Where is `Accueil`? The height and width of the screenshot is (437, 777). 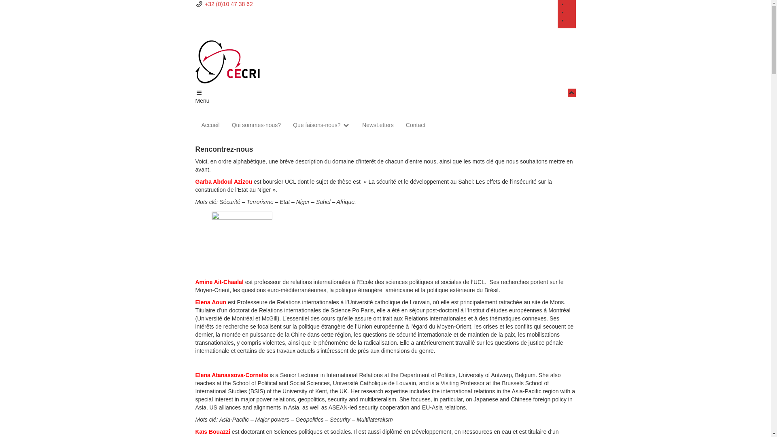
Accueil is located at coordinates (210, 125).